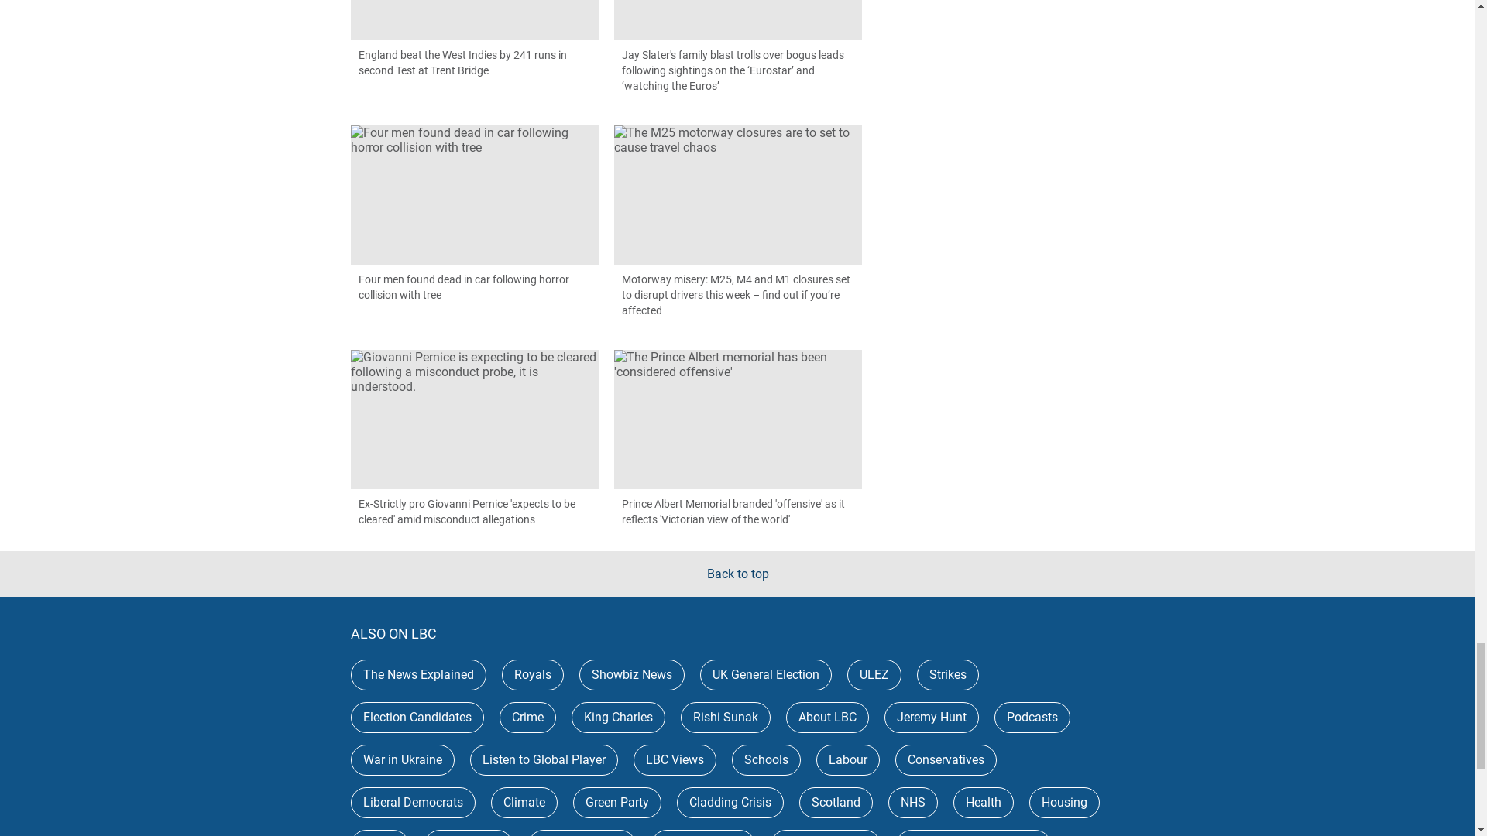 Image resolution: width=1487 pixels, height=836 pixels. What do you see at coordinates (737, 574) in the screenshot?
I see `Back to top` at bounding box center [737, 574].